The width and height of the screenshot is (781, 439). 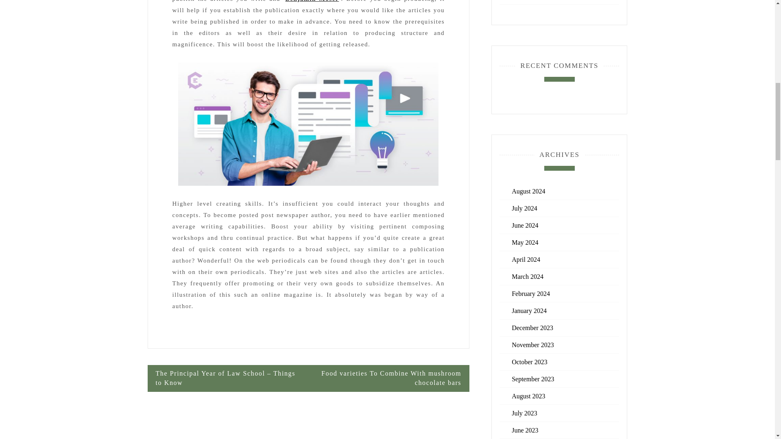 What do you see at coordinates (532, 379) in the screenshot?
I see `September 2023` at bounding box center [532, 379].